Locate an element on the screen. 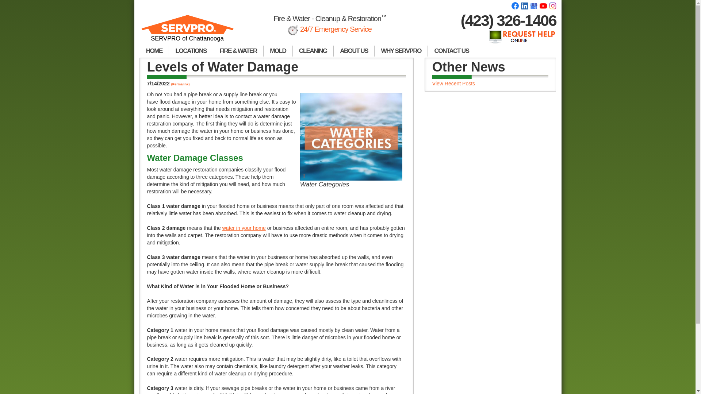  CLEANING is located at coordinates (313, 51).